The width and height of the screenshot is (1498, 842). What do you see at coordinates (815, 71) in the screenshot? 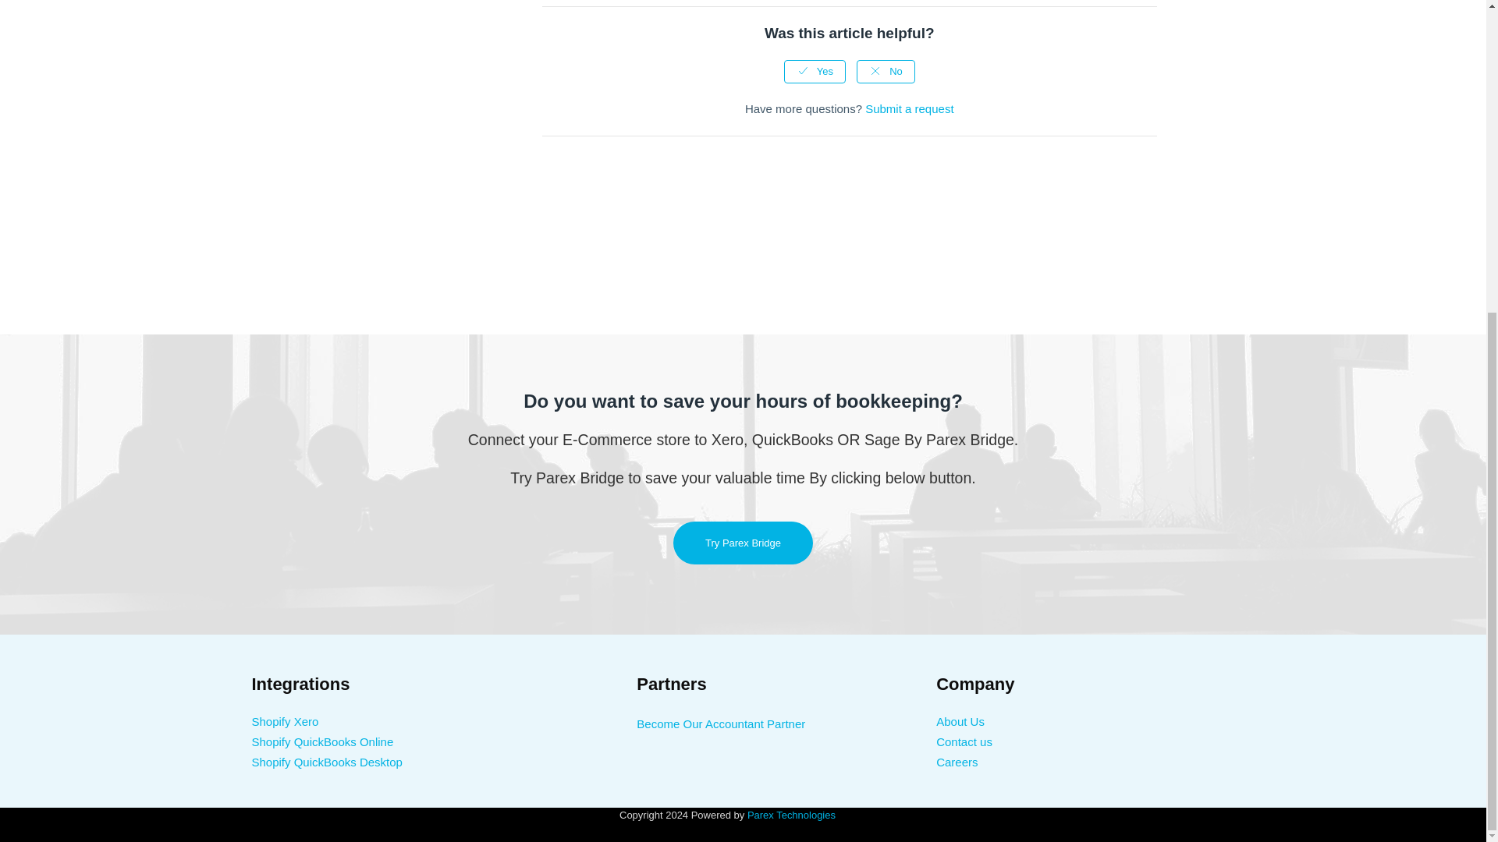
I see `Yes` at bounding box center [815, 71].